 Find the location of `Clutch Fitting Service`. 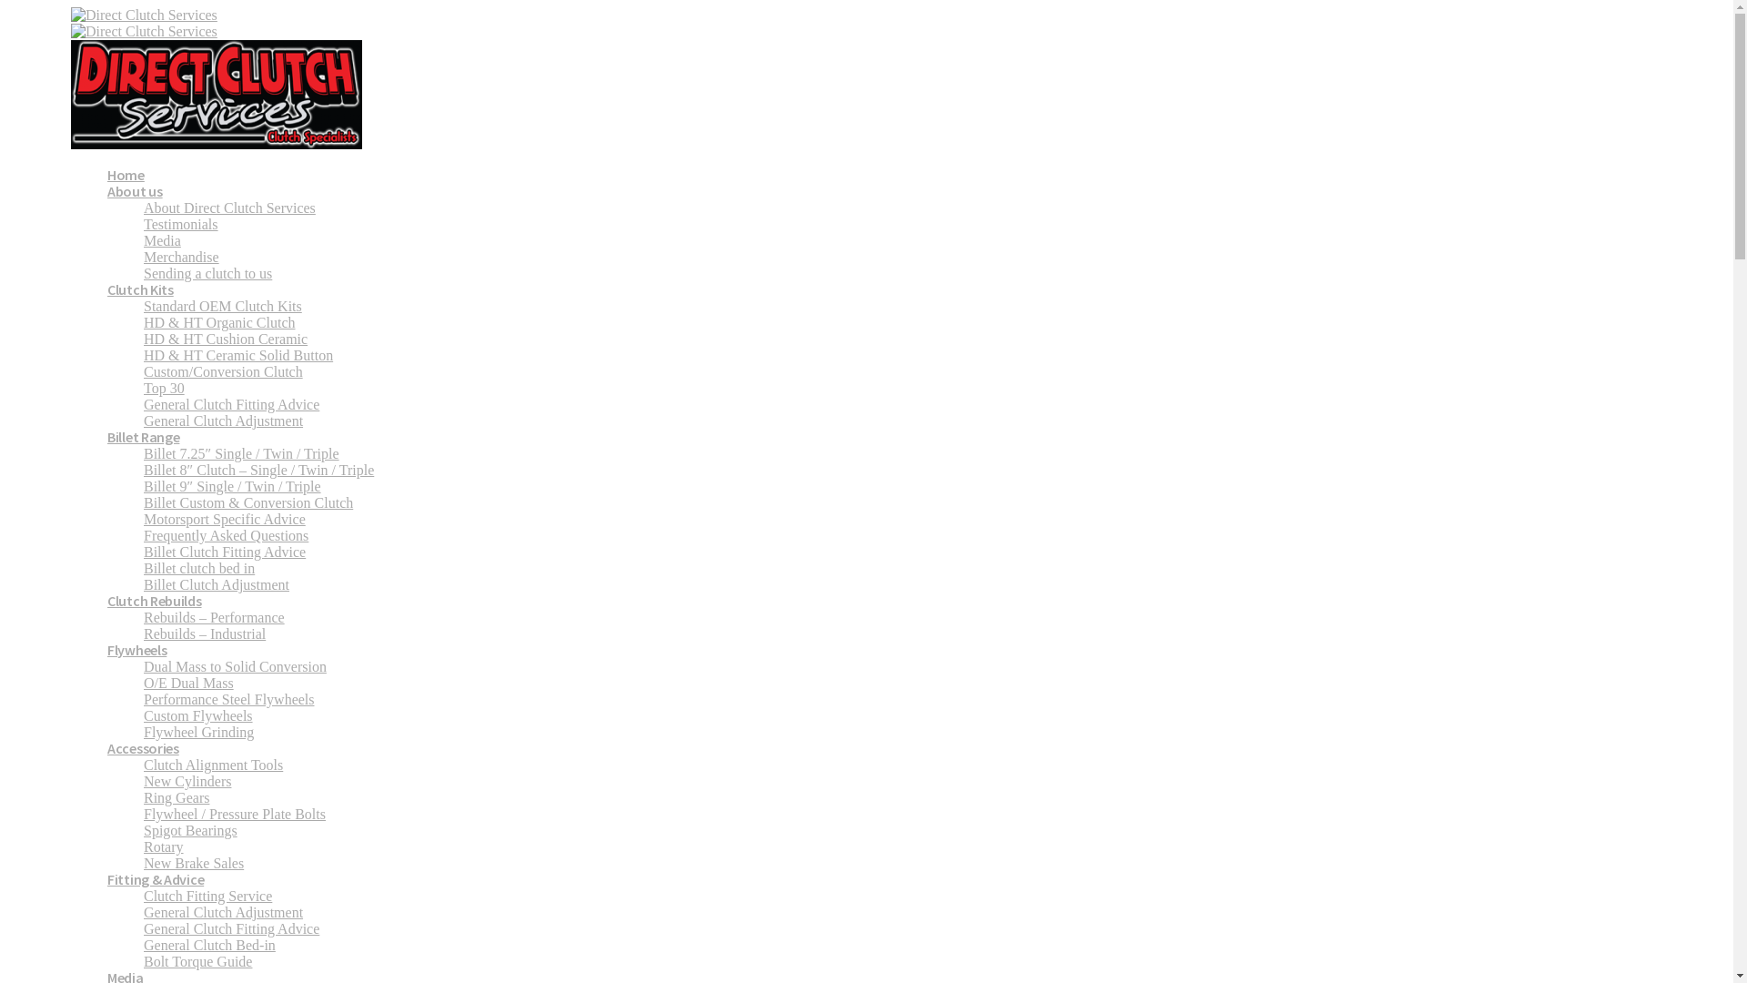

Clutch Fitting Service is located at coordinates (207, 896).